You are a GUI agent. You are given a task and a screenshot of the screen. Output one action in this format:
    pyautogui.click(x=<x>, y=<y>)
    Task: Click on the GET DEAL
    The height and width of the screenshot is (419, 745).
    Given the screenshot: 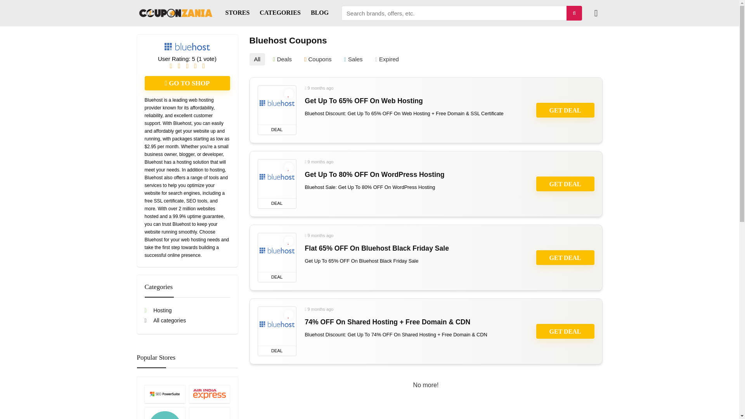 What is the action you would take?
    pyautogui.click(x=565, y=331)
    